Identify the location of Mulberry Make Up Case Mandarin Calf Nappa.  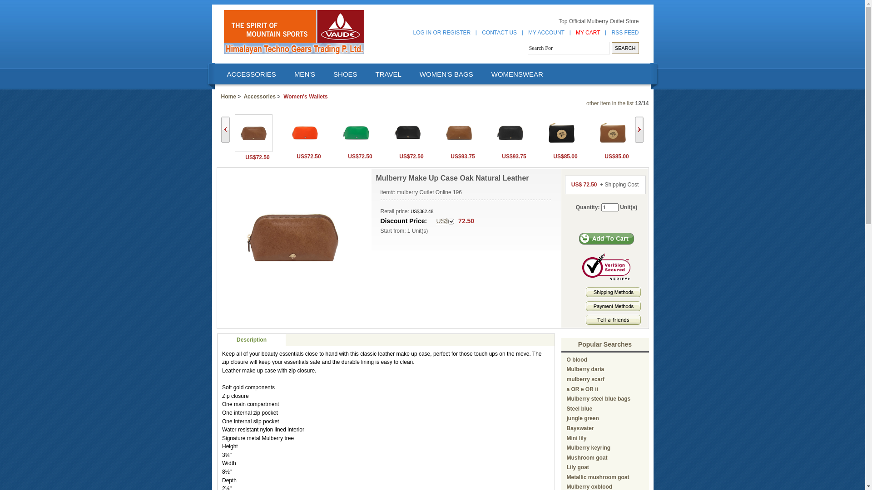
(304, 149).